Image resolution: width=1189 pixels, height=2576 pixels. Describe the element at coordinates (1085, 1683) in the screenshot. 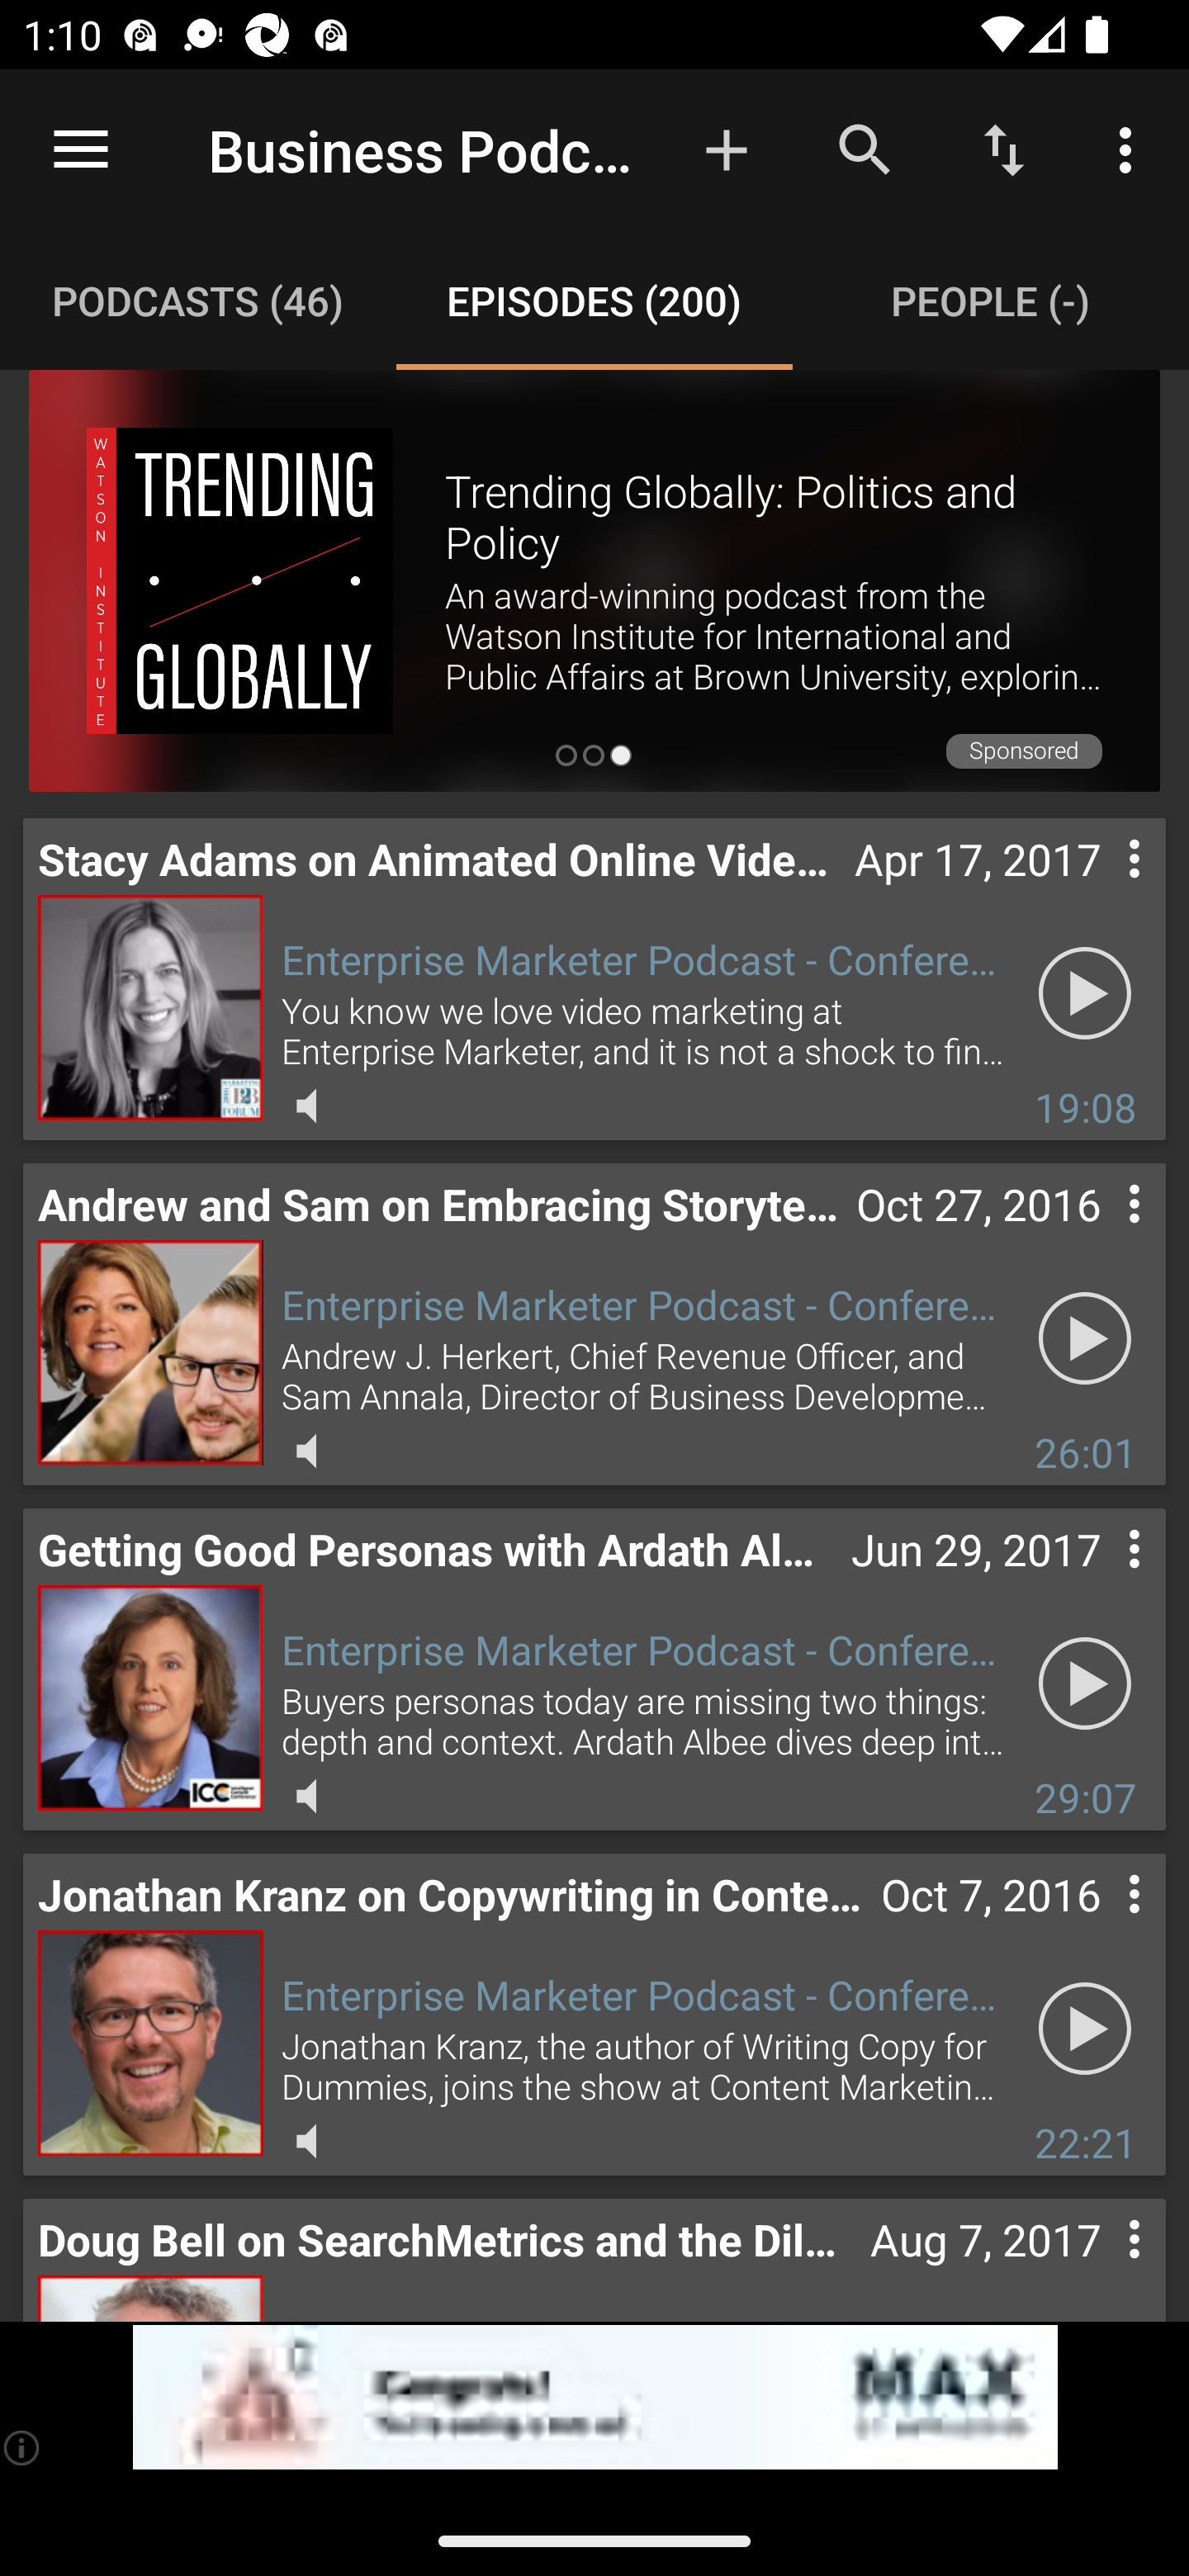

I see `Play` at that location.